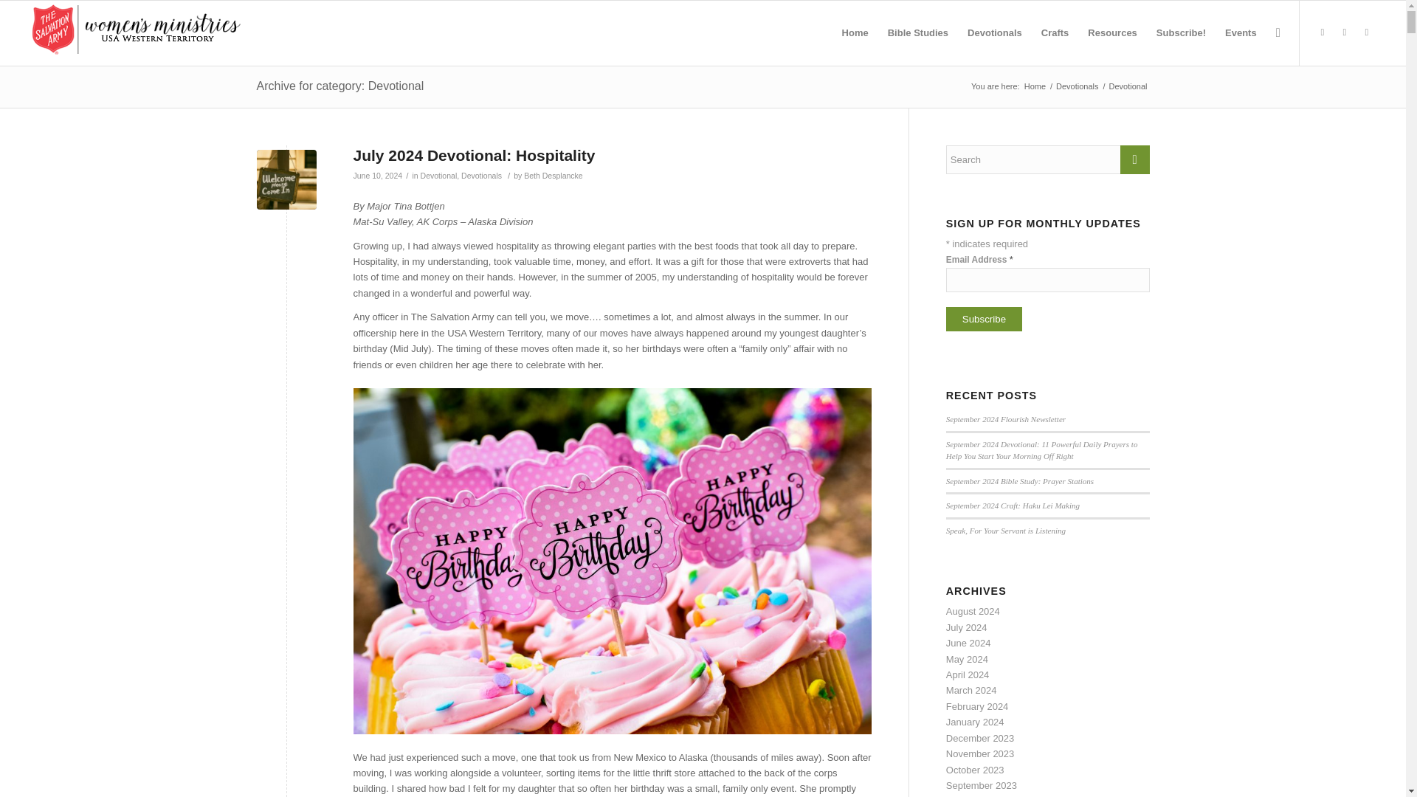 Image resolution: width=1417 pixels, height=797 pixels. What do you see at coordinates (286, 180) in the screenshot?
I see `July 2024 Devotional:  Hospitality` at bounding box center [286, 180].